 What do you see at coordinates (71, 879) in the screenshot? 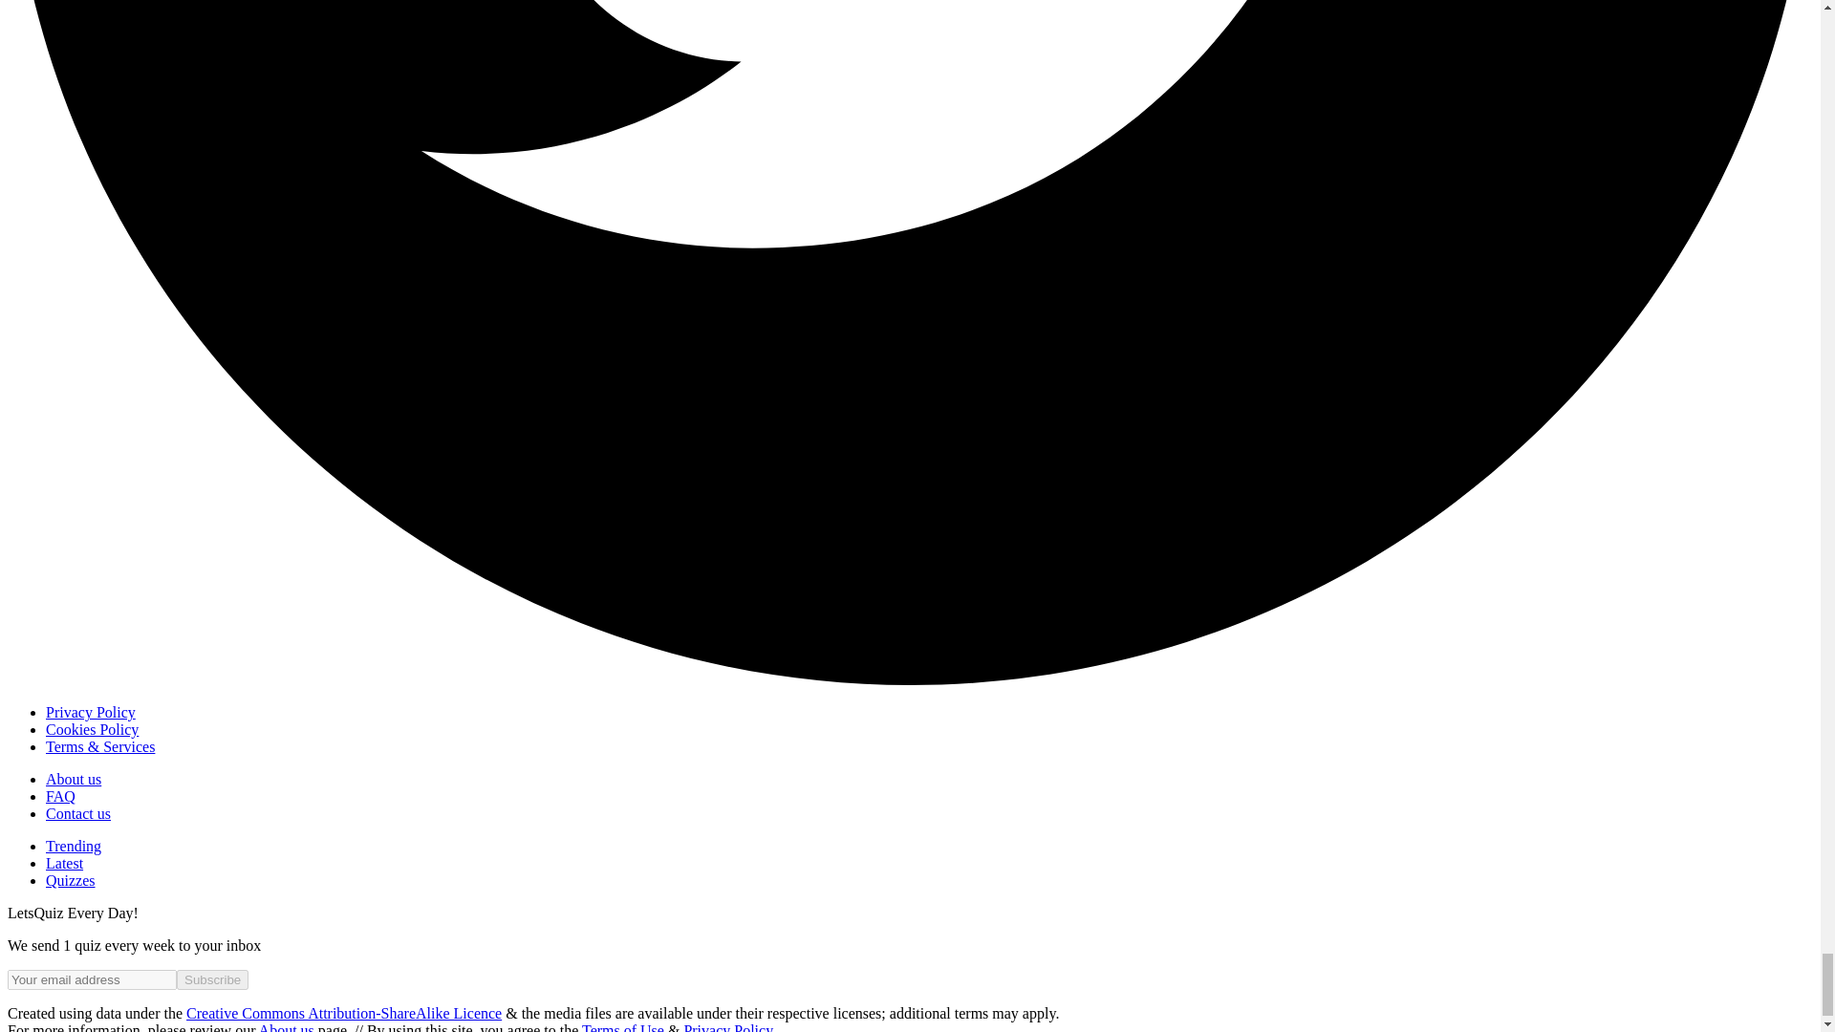
I see `Quizzes` at bounding box center [71, 879].